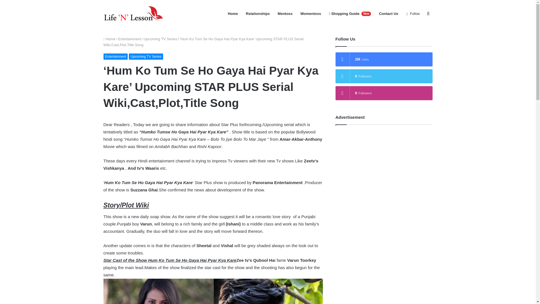 This screenshot has height=304, width=540. Describe the element at coordinates (388, 14) in the screenshot. I see `Contact Us` at that location.